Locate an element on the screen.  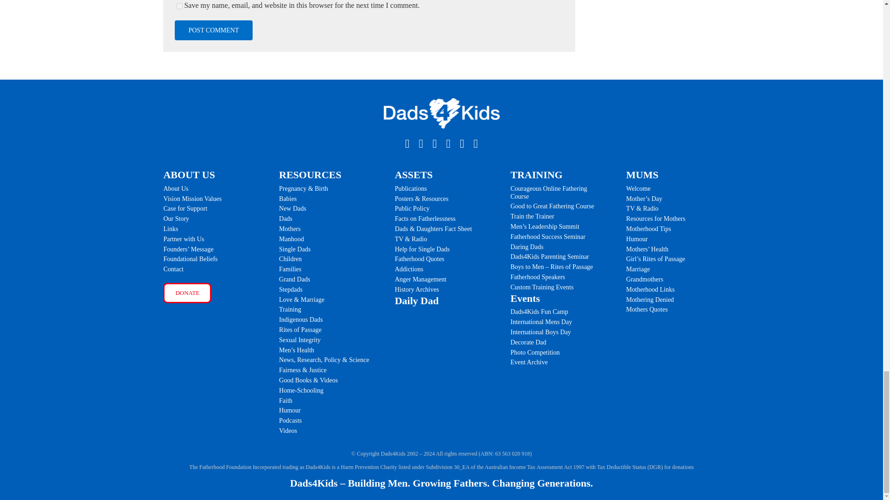
Post Comment is located at coordinates (213, 30).